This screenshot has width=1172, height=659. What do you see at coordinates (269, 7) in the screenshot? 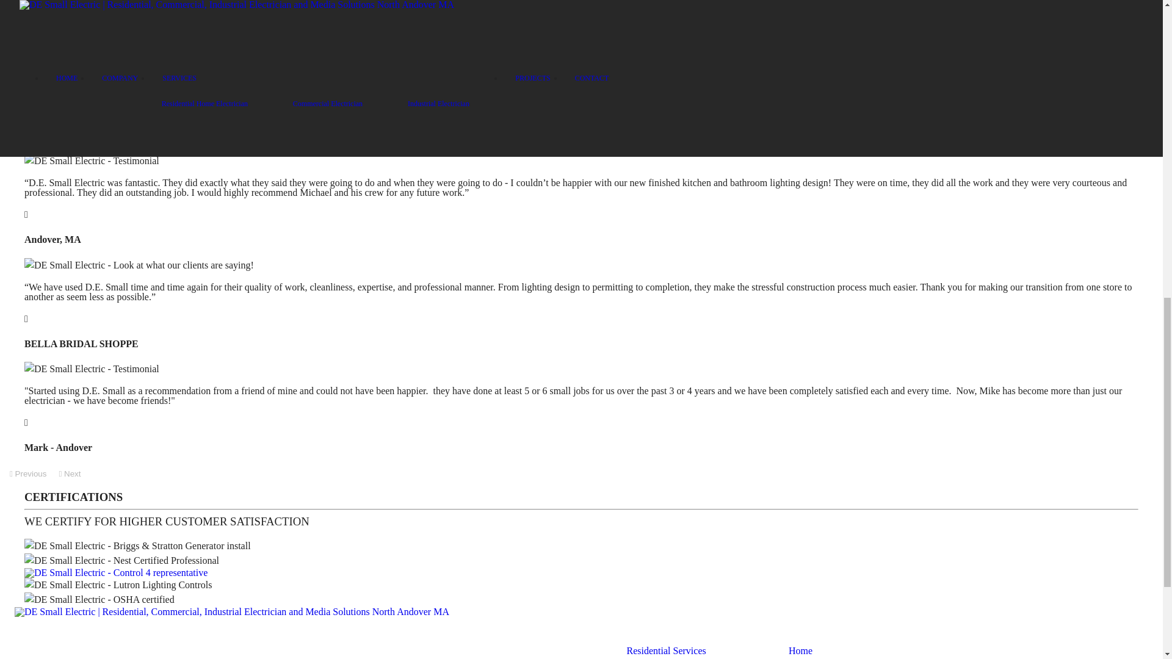
I see `industrial business` at bounding box center [269, 7].